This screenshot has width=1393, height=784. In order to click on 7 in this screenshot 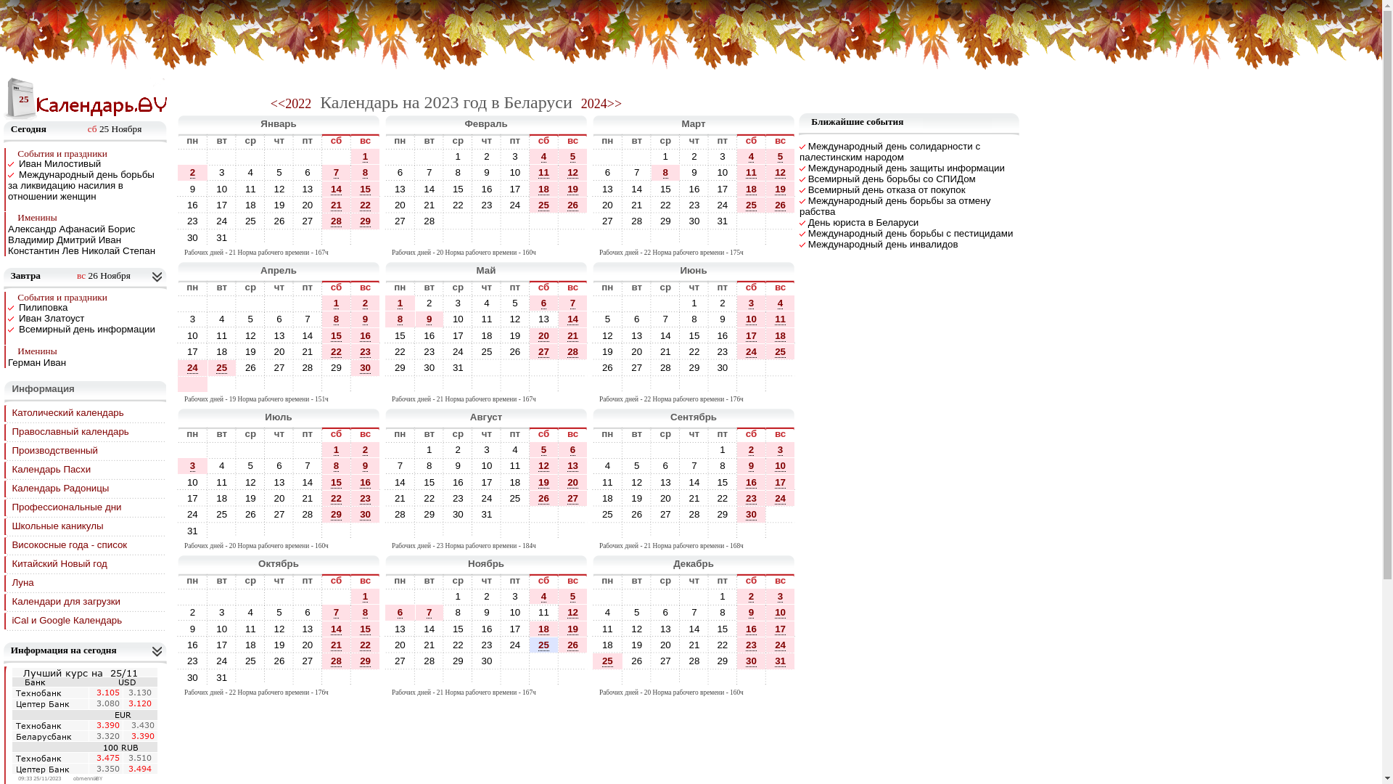, I will do `click(430, 173)`.